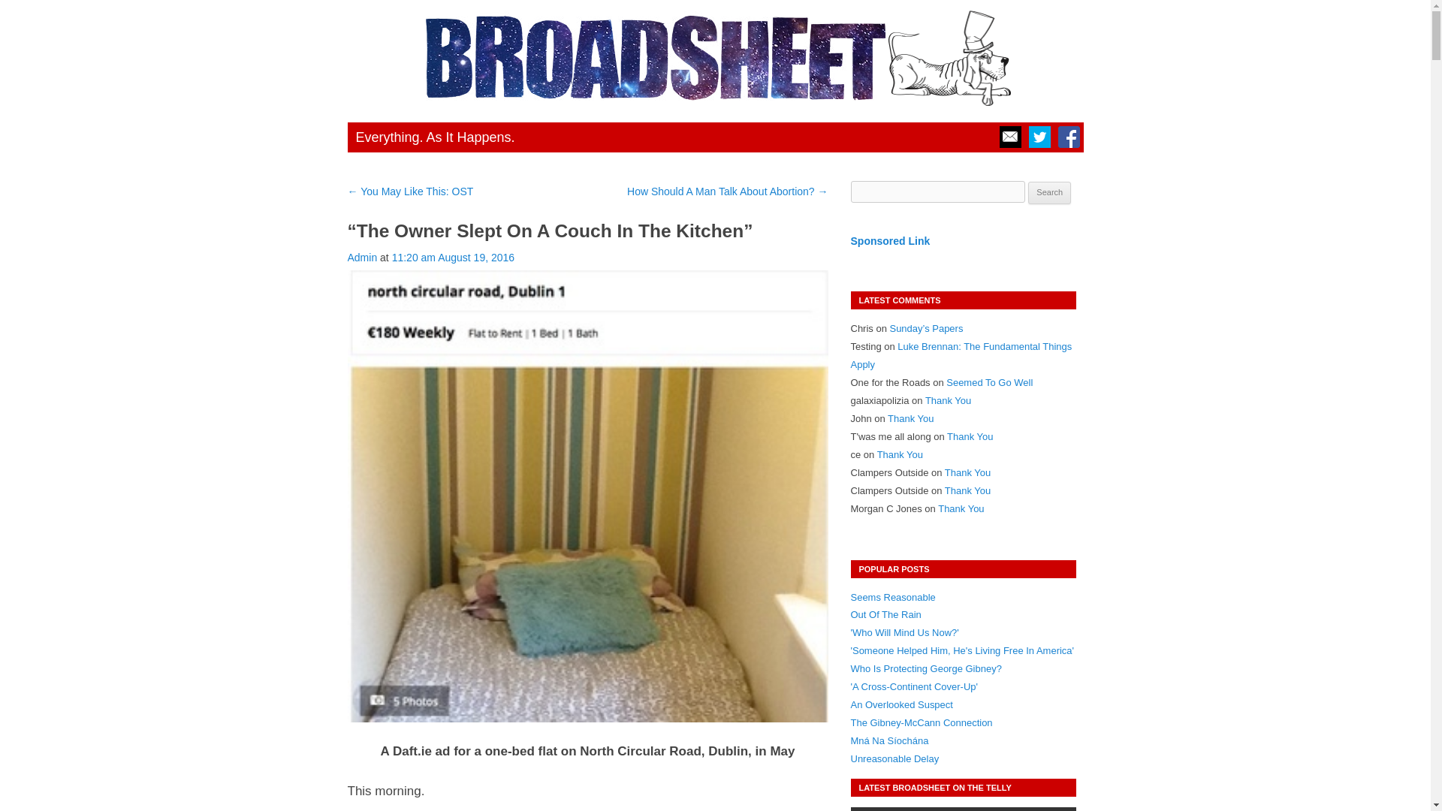  I want to click on Admin, so click(362, 257).